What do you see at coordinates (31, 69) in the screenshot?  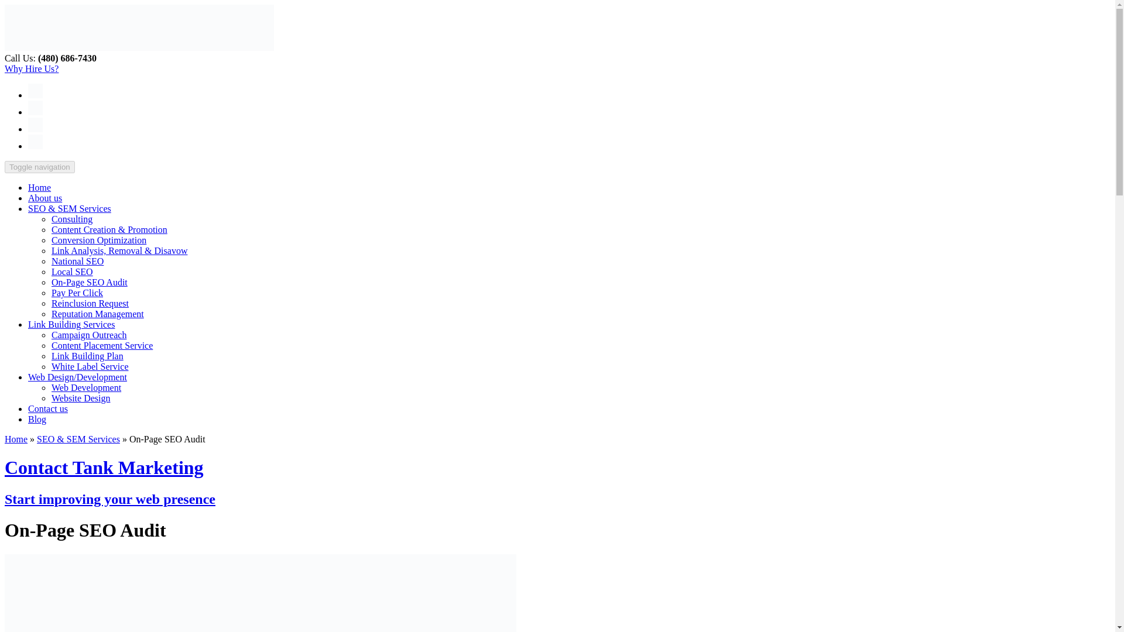 I see `Why Hire Us?` at bounding box center [31, 69].